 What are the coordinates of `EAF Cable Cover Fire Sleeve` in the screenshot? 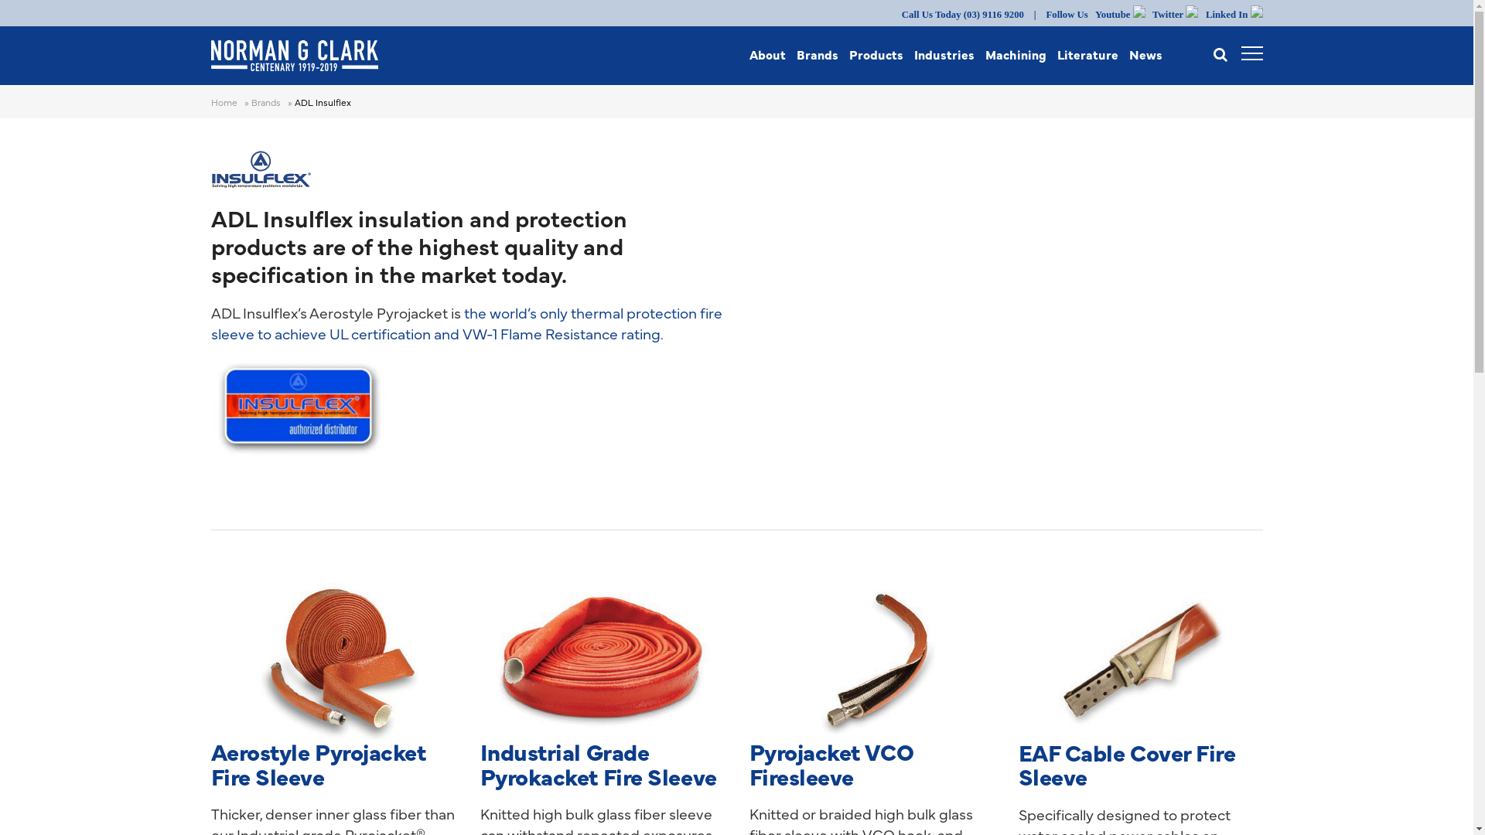 It's located at (1126, 764).